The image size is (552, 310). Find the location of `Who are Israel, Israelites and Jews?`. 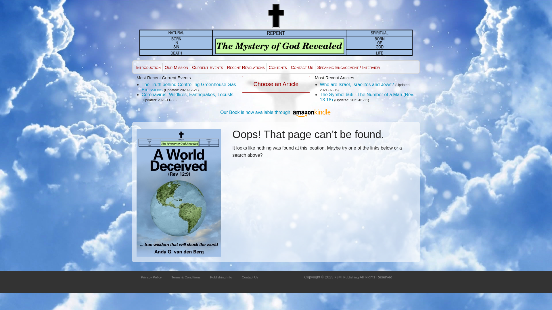

Who are Israel, Israelites and Jews? is located at coordinates (357, 84).